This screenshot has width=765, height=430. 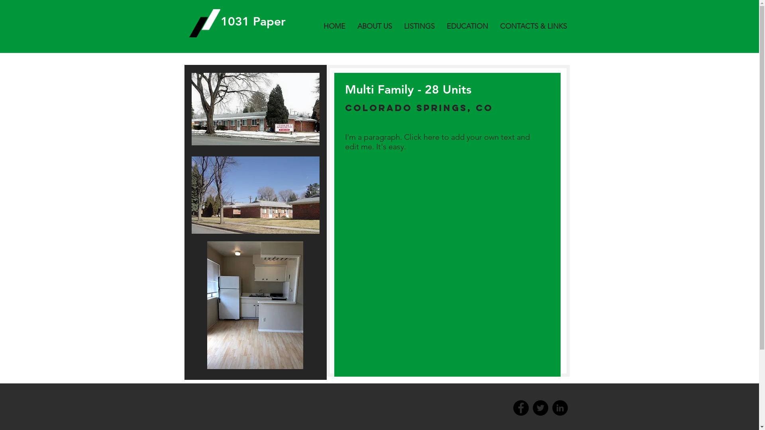 What do you see at coordinates (467, 26) in the screenshot?
I see `EDUCATION` at bounding box center [467, 26].